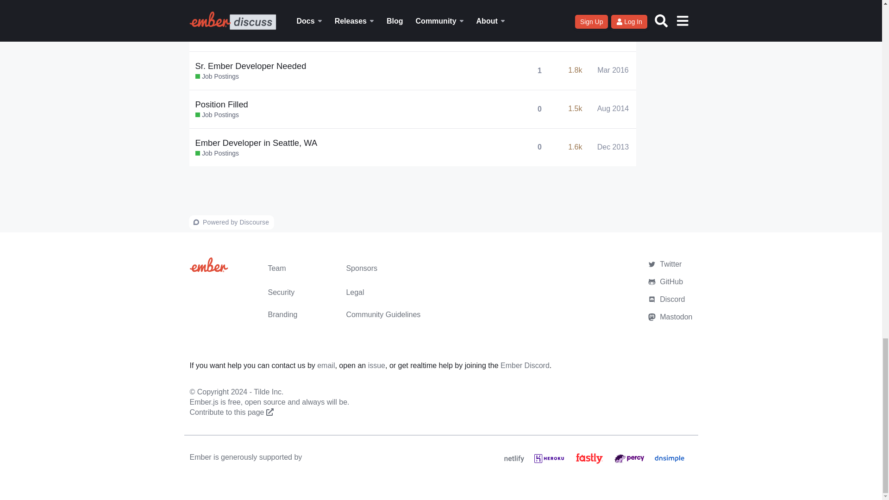 The width and height of the screenshot is (889, 500). I want to click on Feb 2018, so click(613, 2).